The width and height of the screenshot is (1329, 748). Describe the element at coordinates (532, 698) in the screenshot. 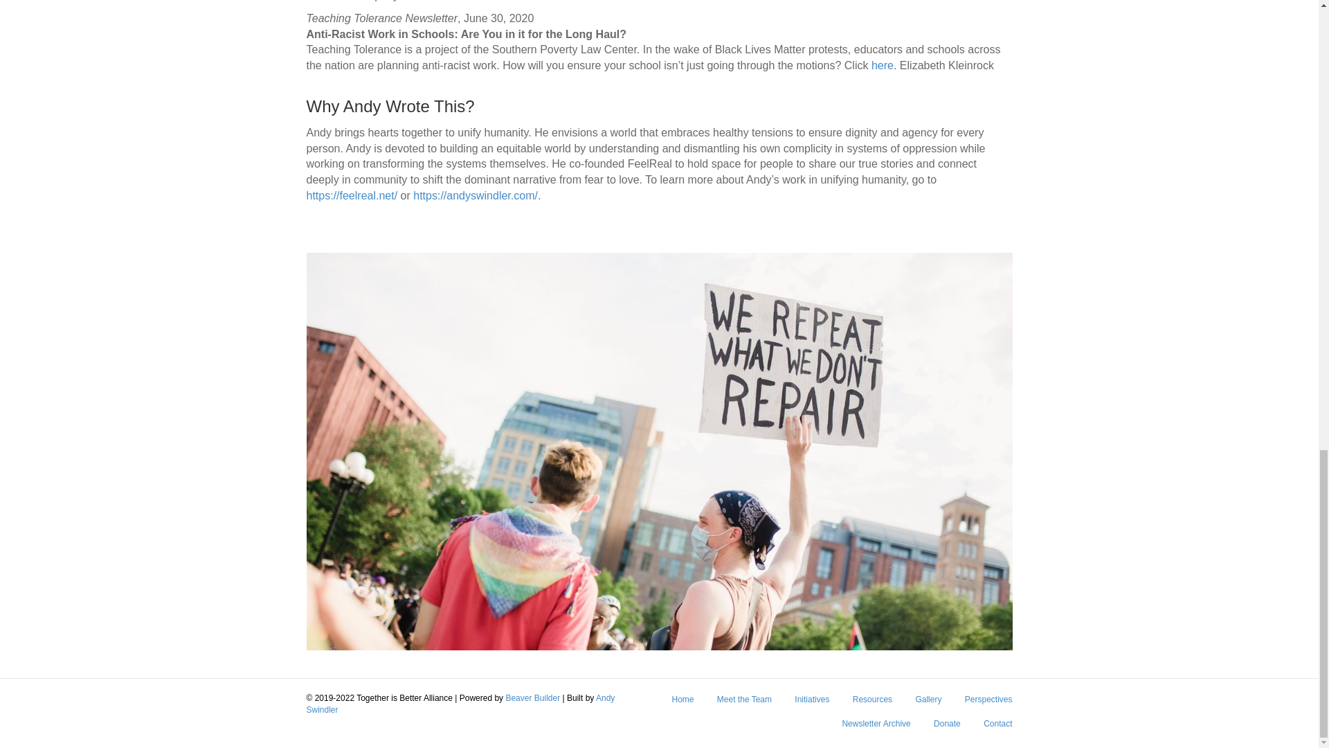

I see `WordPress Page Builder Plugin` at that location.